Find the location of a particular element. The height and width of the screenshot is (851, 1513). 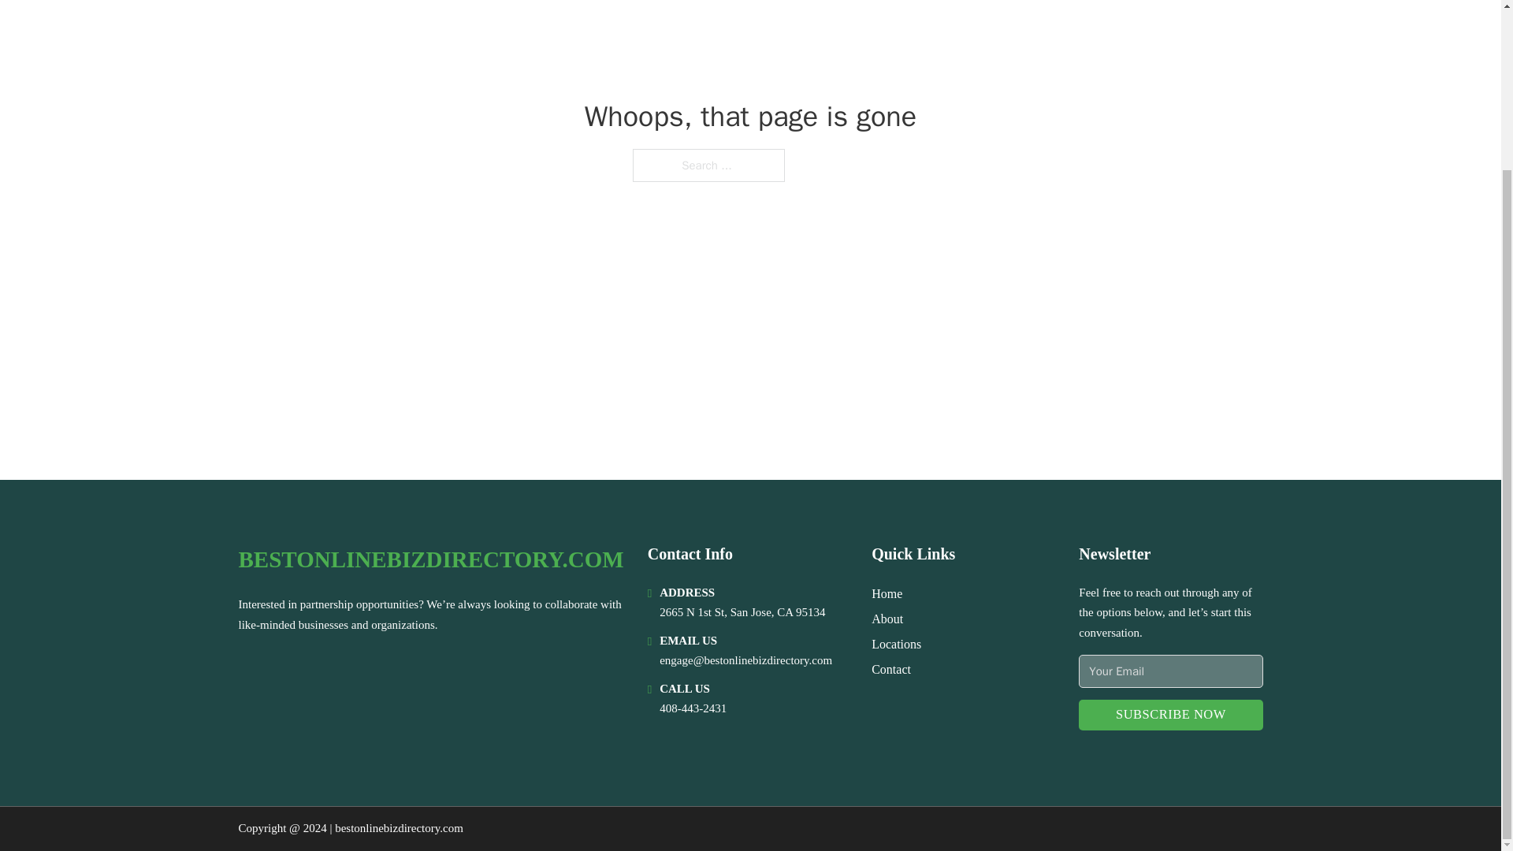

408-443-2431 is located at coordinates (693, 708).